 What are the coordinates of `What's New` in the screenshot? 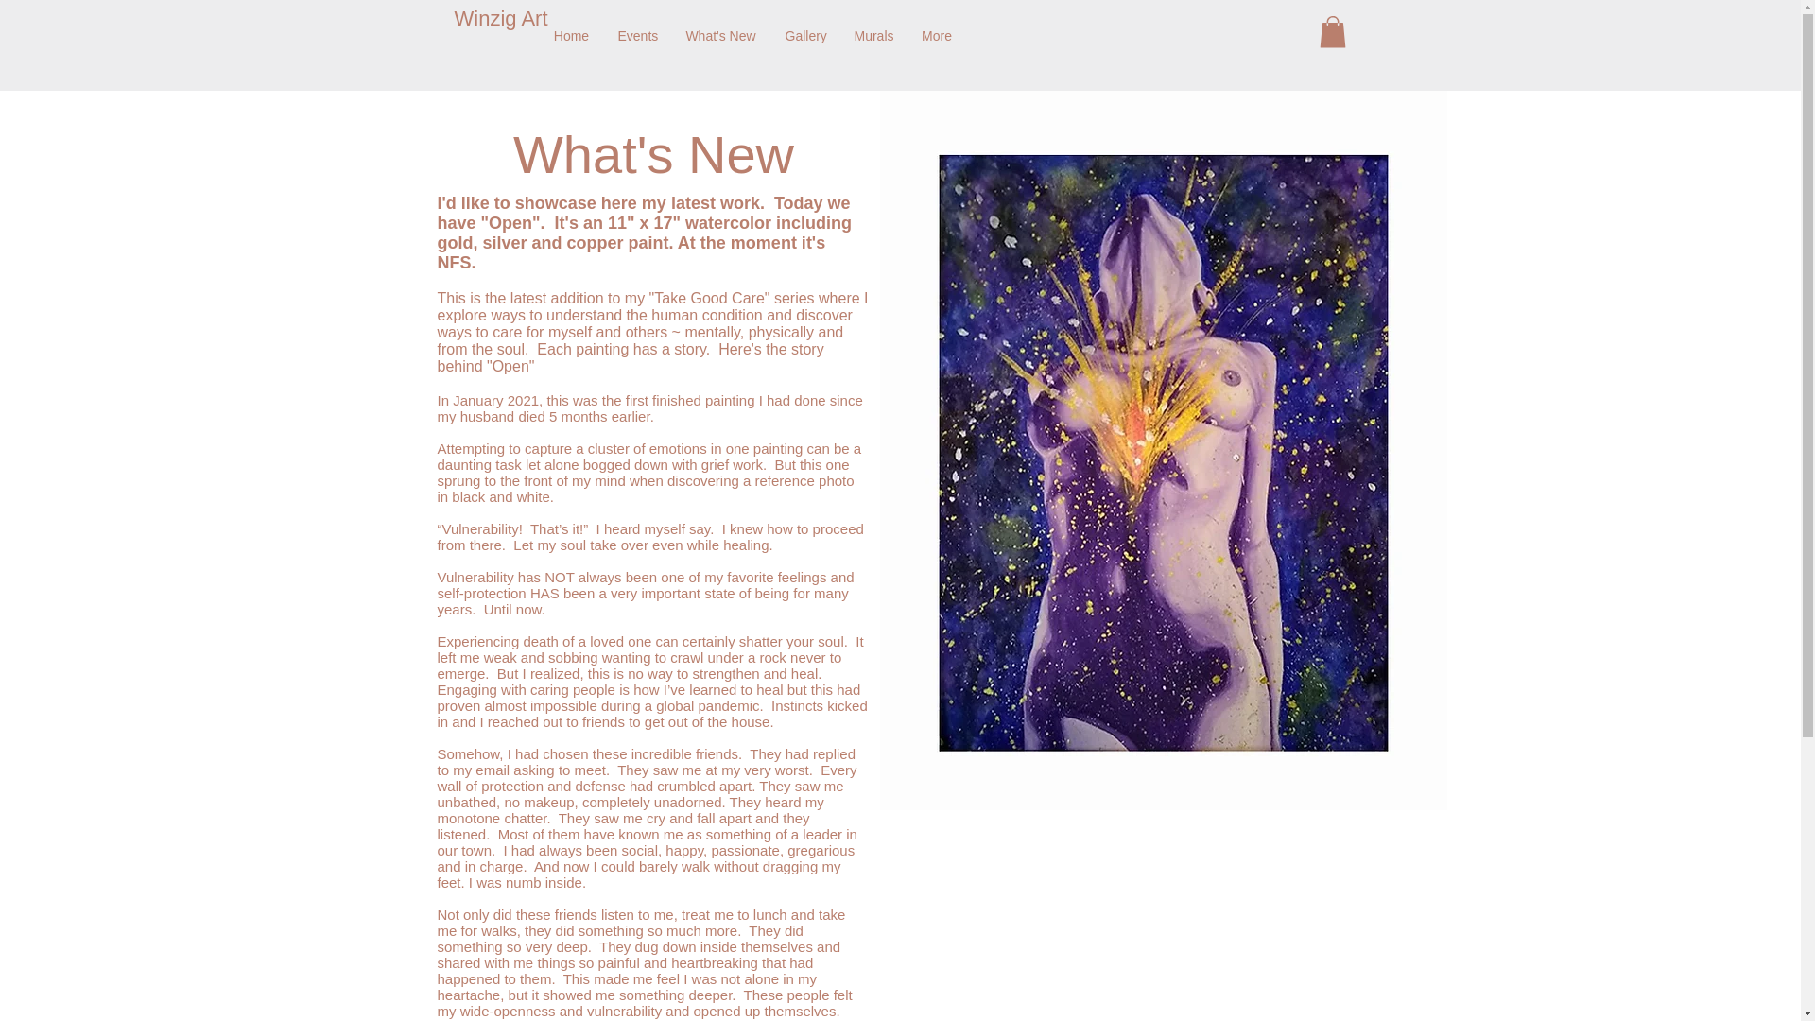 It's located at (721, 36).